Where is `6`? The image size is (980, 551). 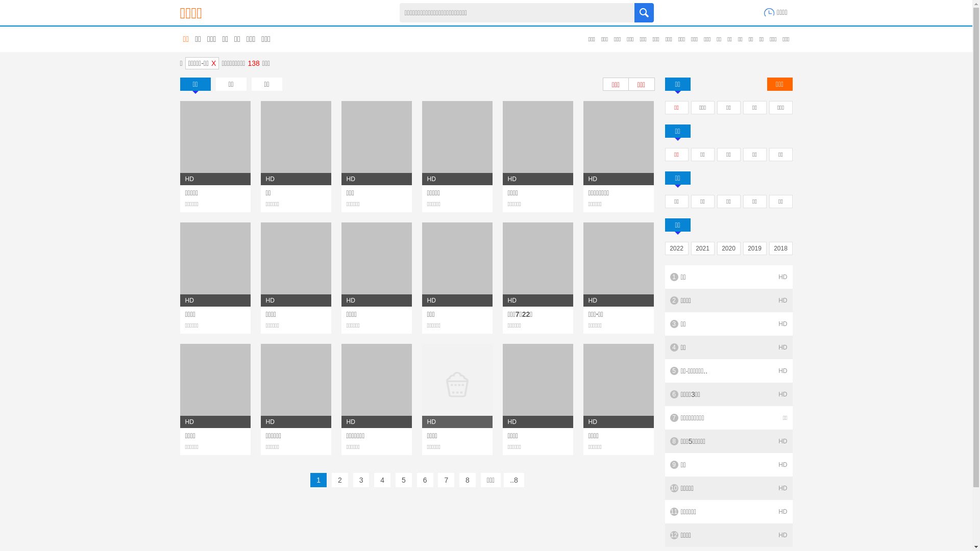
6 is located at coordinates (425, 480).